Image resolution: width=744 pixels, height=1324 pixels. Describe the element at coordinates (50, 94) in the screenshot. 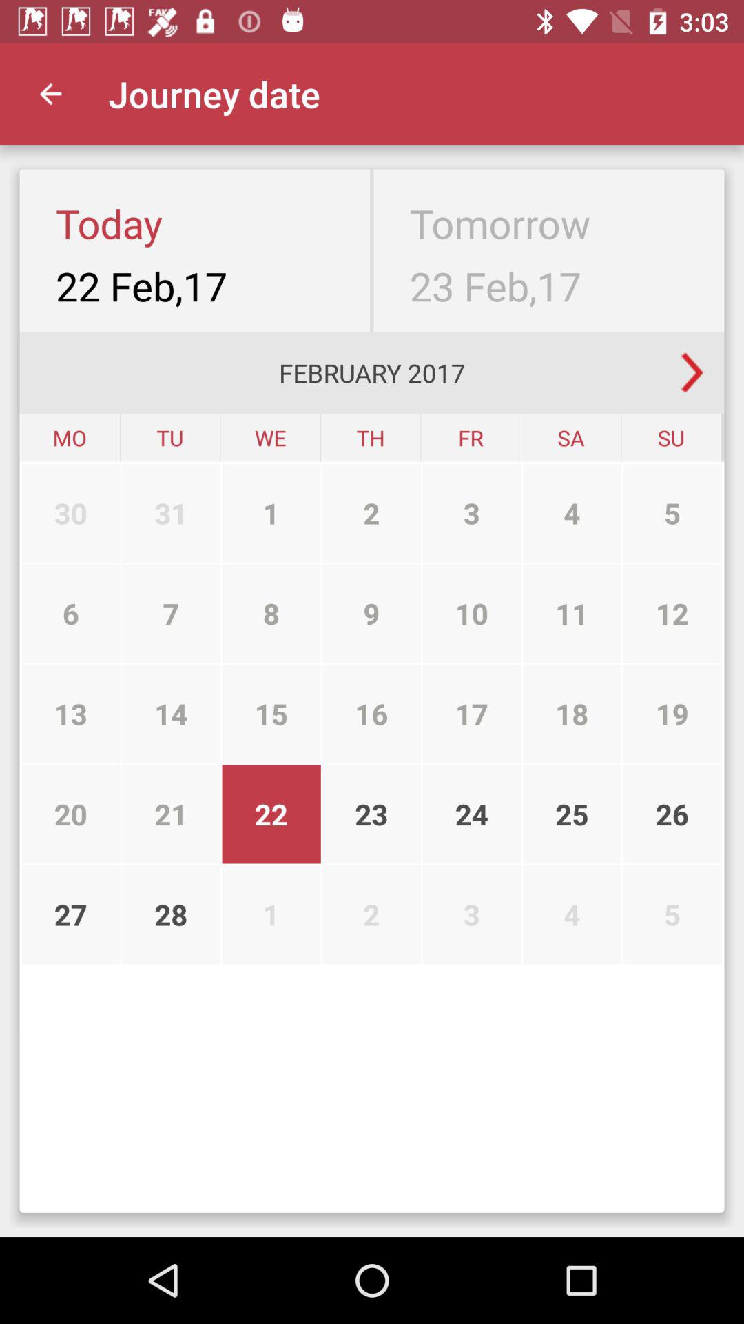

I see `launch icon above today item` at that location.